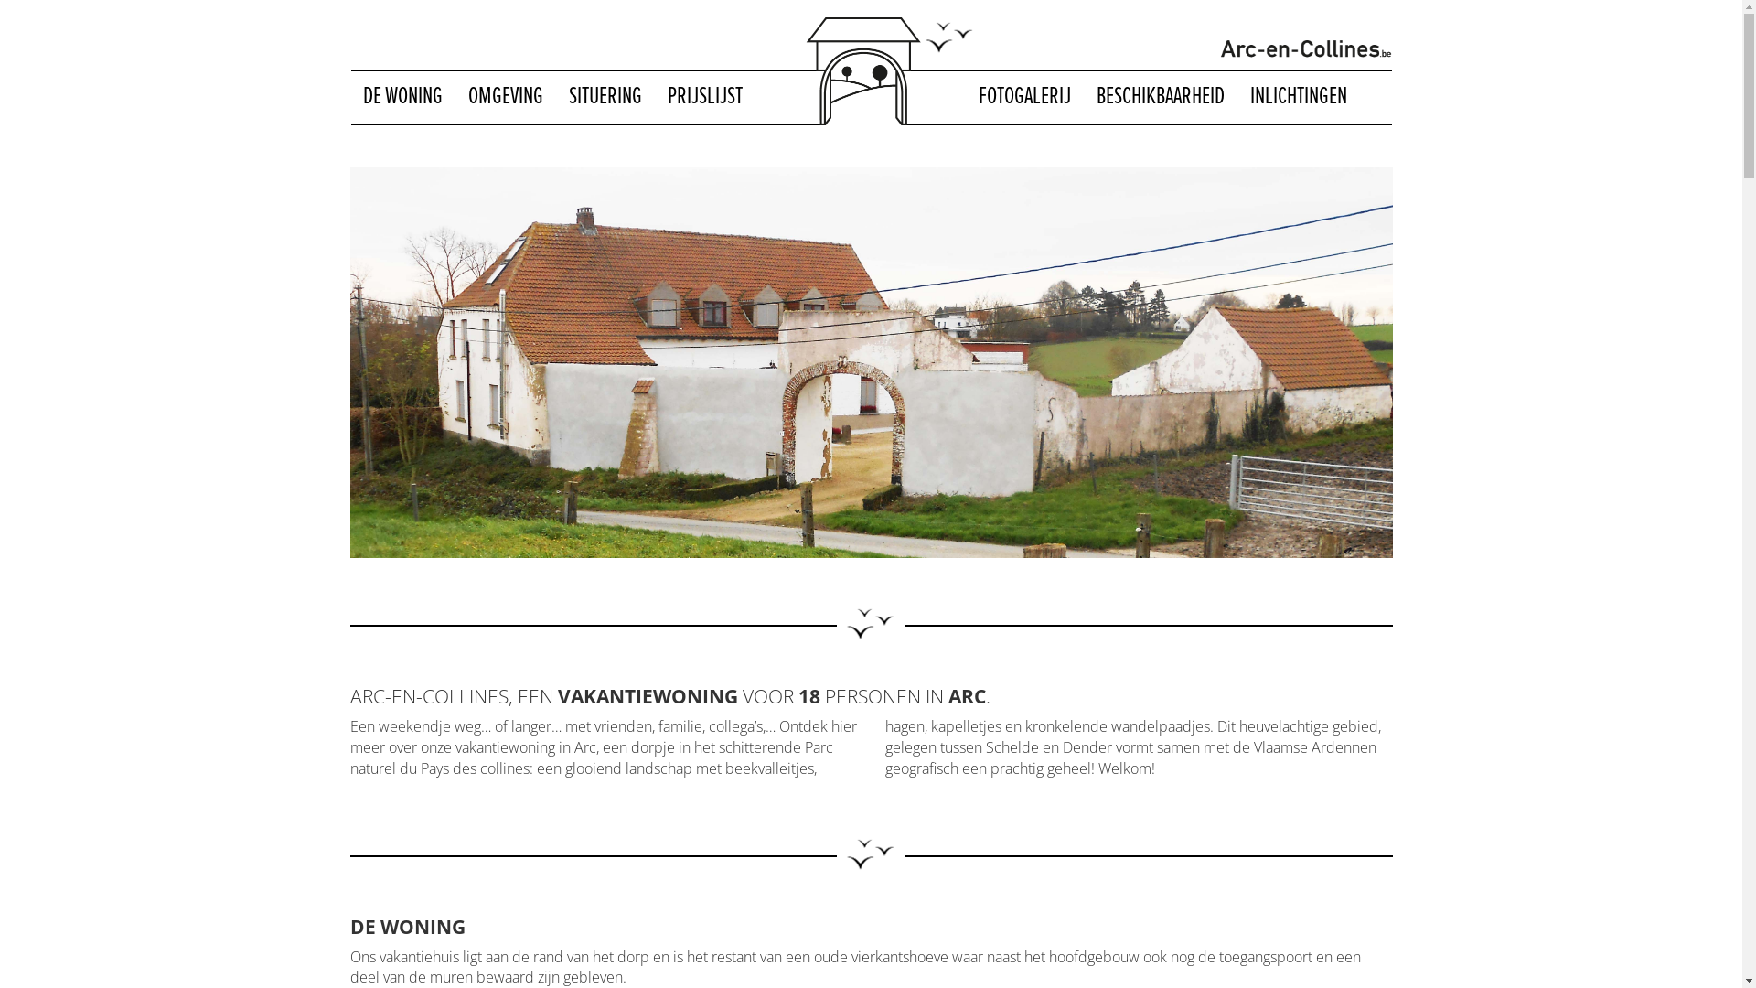 This screenshot has width=1756, height=988. What do you see at coordinates (1024, 97) in the screenshot?
I see `FOTOGALERIJ` at bounding box center [1024, 97].